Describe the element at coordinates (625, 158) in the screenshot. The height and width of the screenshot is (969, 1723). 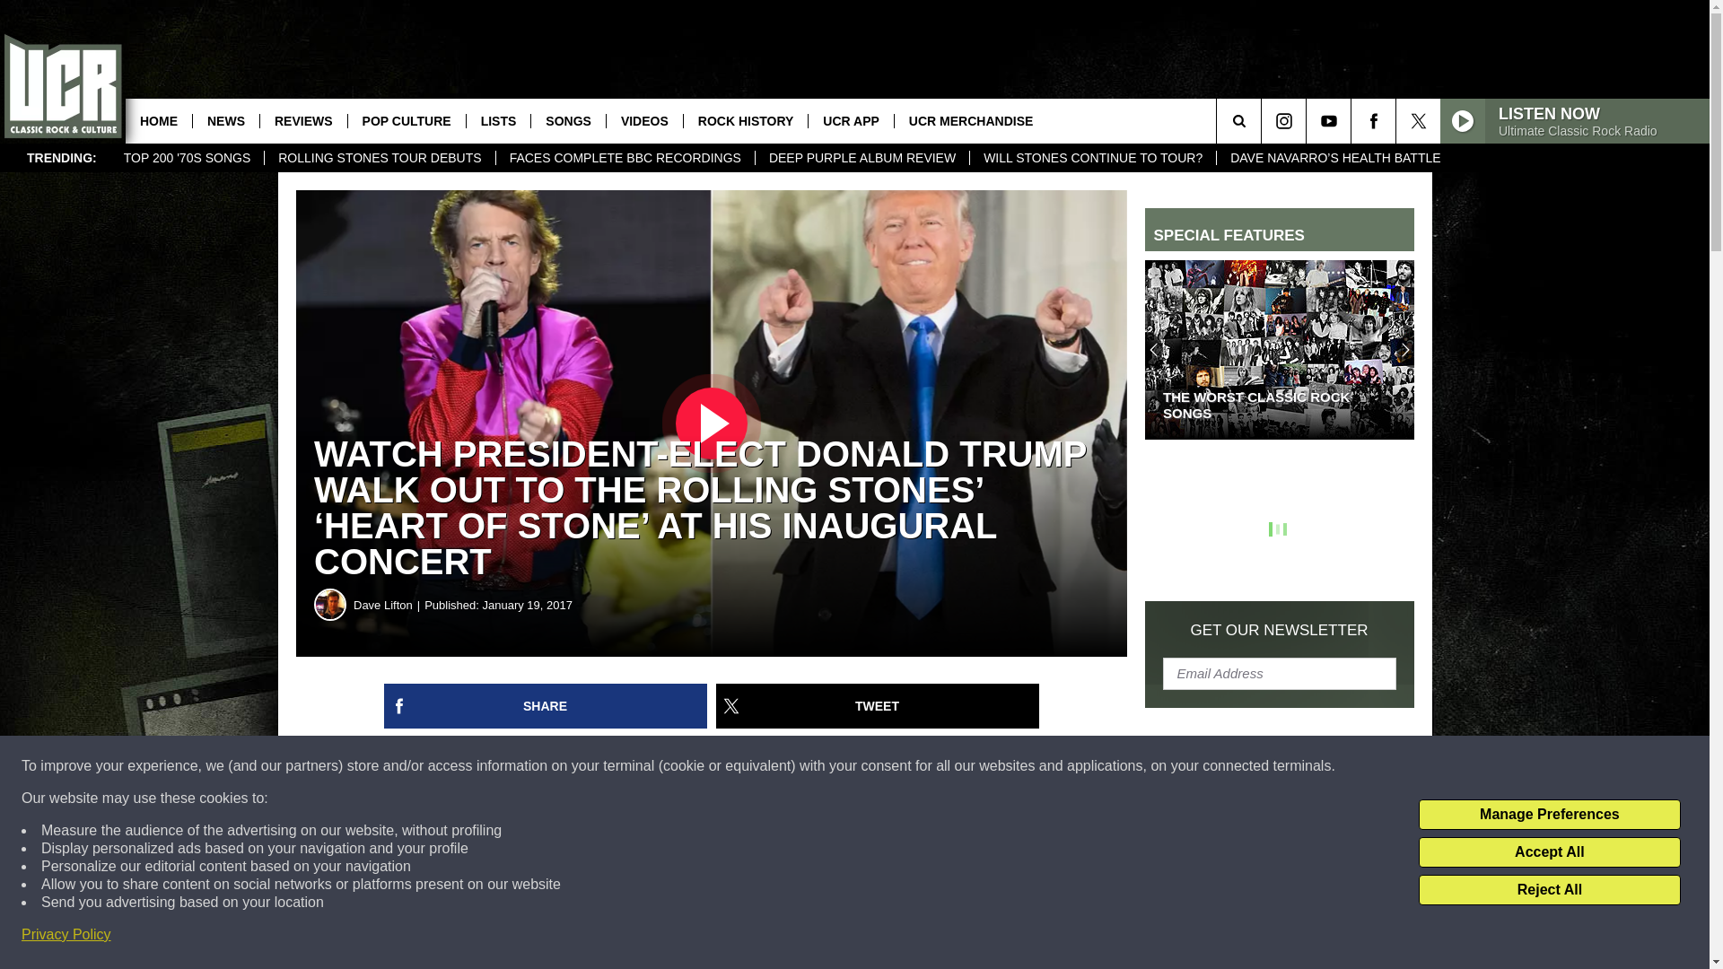
I see `FACES COMPLETE BBC RECORDINGS` at that location.